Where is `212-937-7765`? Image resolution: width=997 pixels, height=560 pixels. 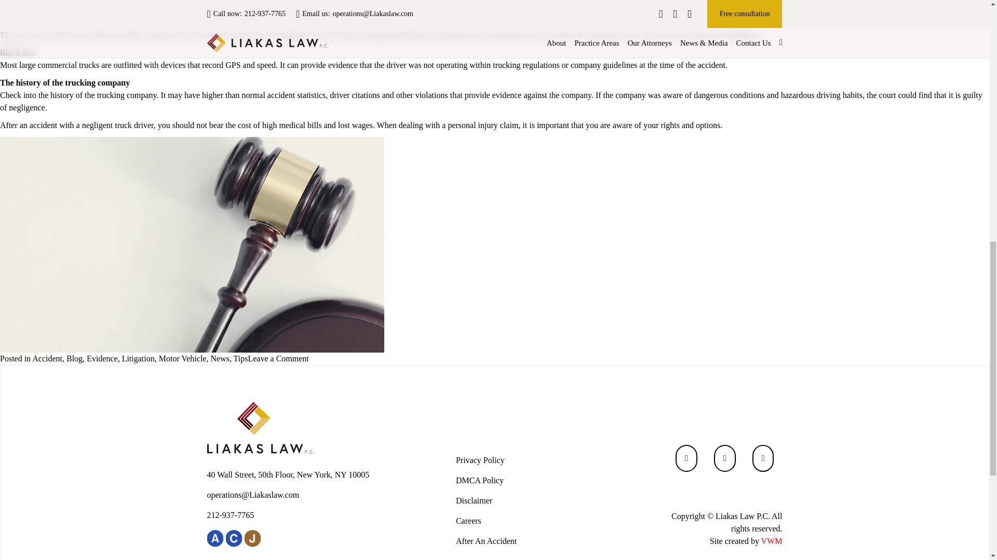
212-937-7765 is located at coordinates (290, 515).